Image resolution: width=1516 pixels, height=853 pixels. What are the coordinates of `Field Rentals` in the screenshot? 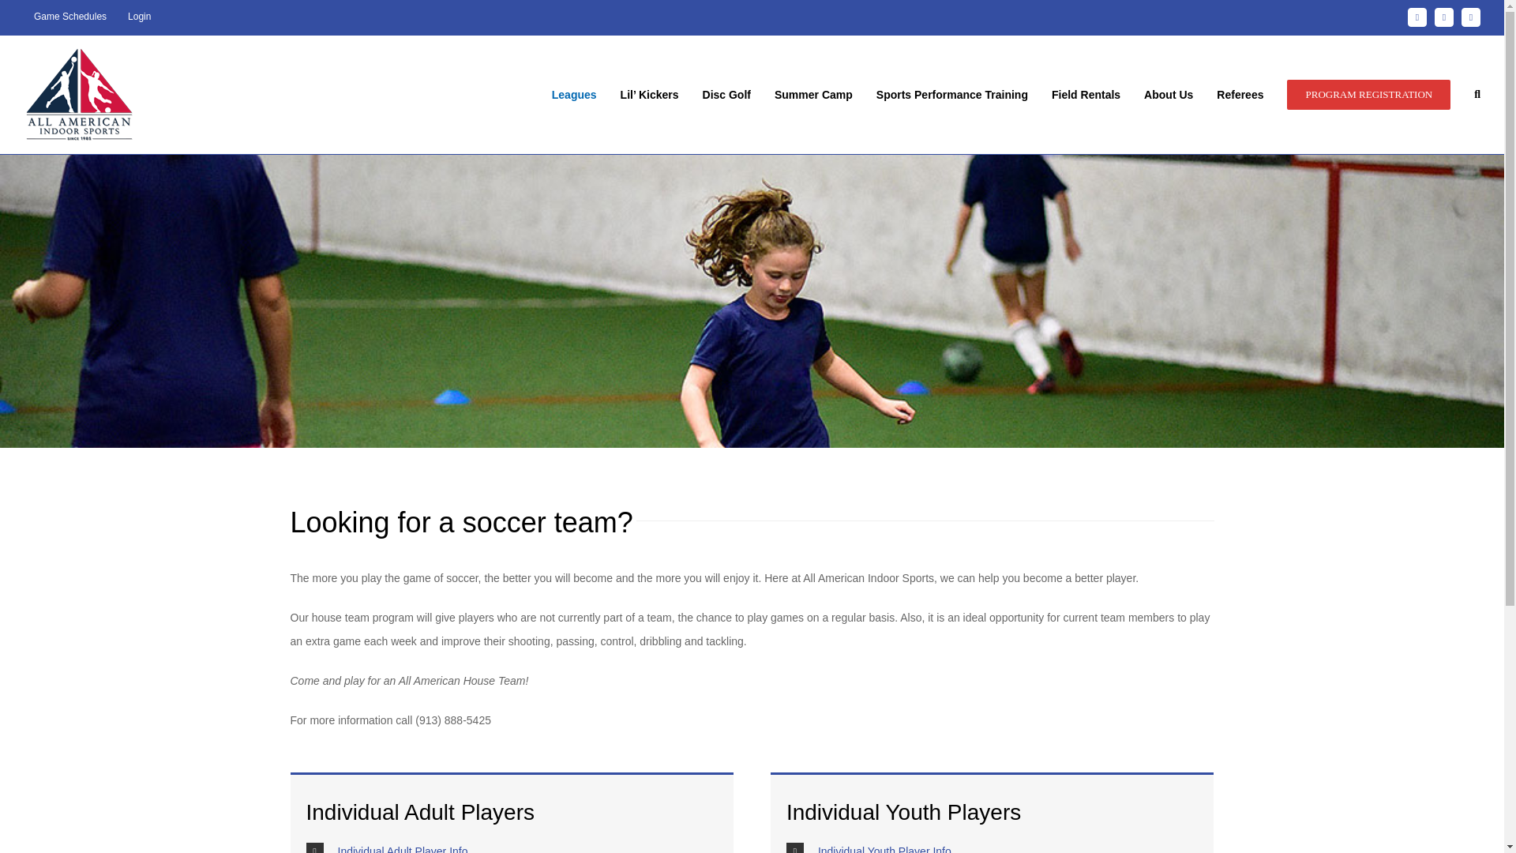 It's located at (1086, 95).